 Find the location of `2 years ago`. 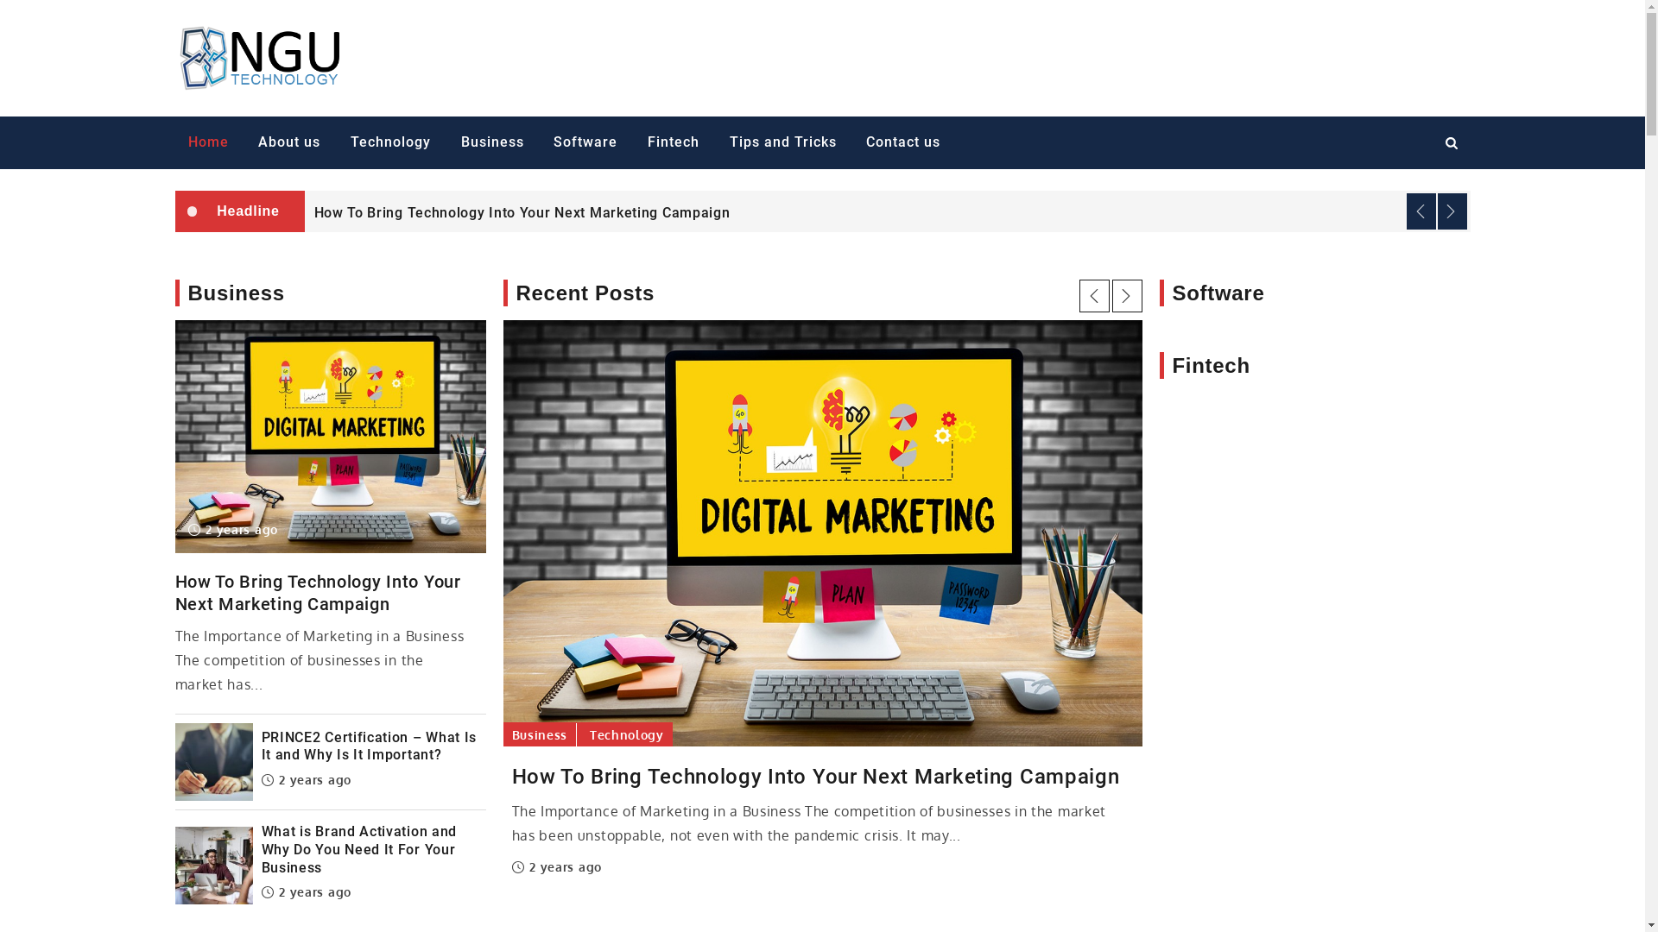

2 years ago is located at coordinates (556, 866).